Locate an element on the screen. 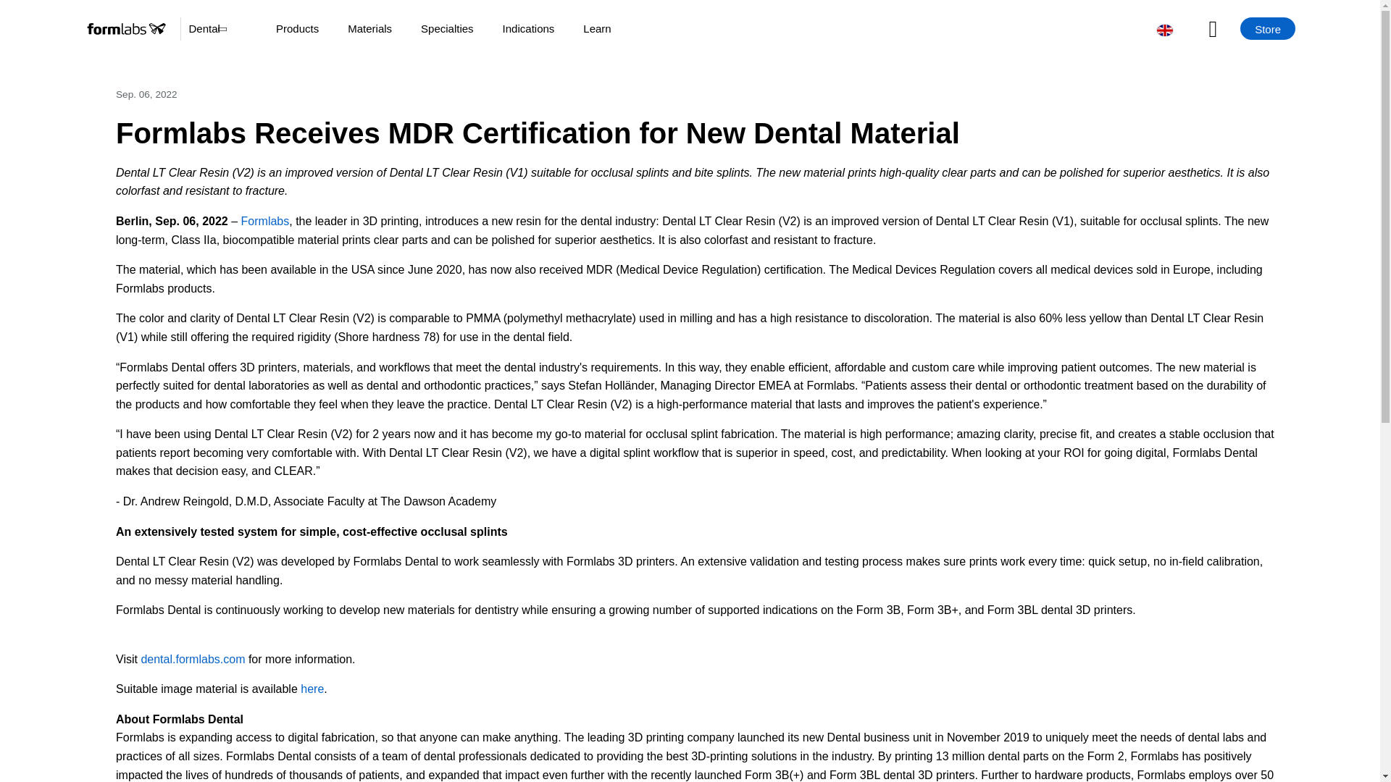 The width and height of the screenshot is (1391, 782). Products is located at coordinates (297, 28).